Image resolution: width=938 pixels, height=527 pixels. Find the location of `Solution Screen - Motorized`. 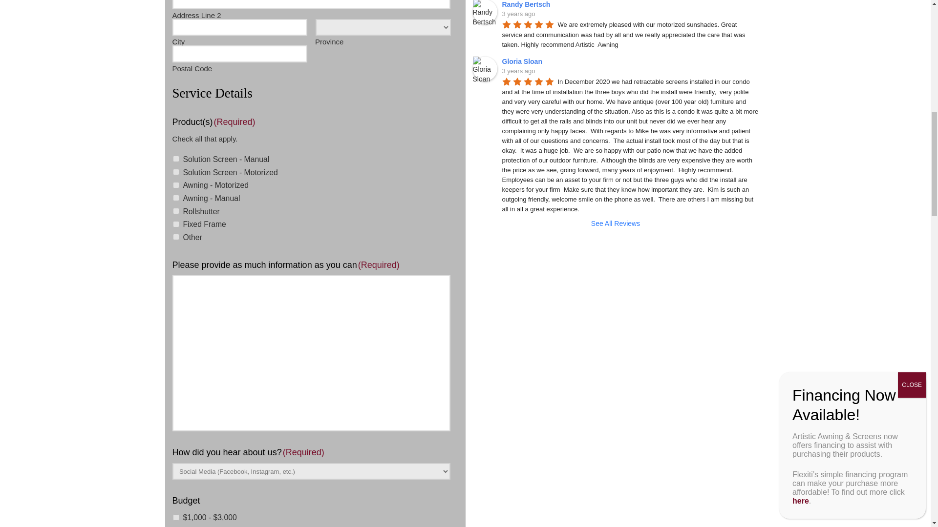

Solution Screen - Motorized is located at coordinates (176, 172).